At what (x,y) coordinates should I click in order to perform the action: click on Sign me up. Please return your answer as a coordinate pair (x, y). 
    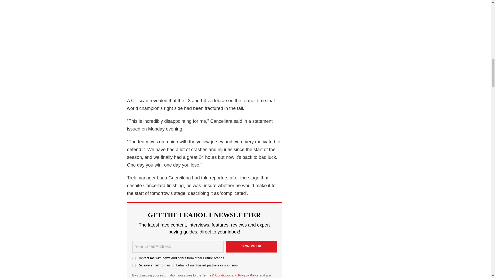
    Looking at the image, I should click on (251, 247).